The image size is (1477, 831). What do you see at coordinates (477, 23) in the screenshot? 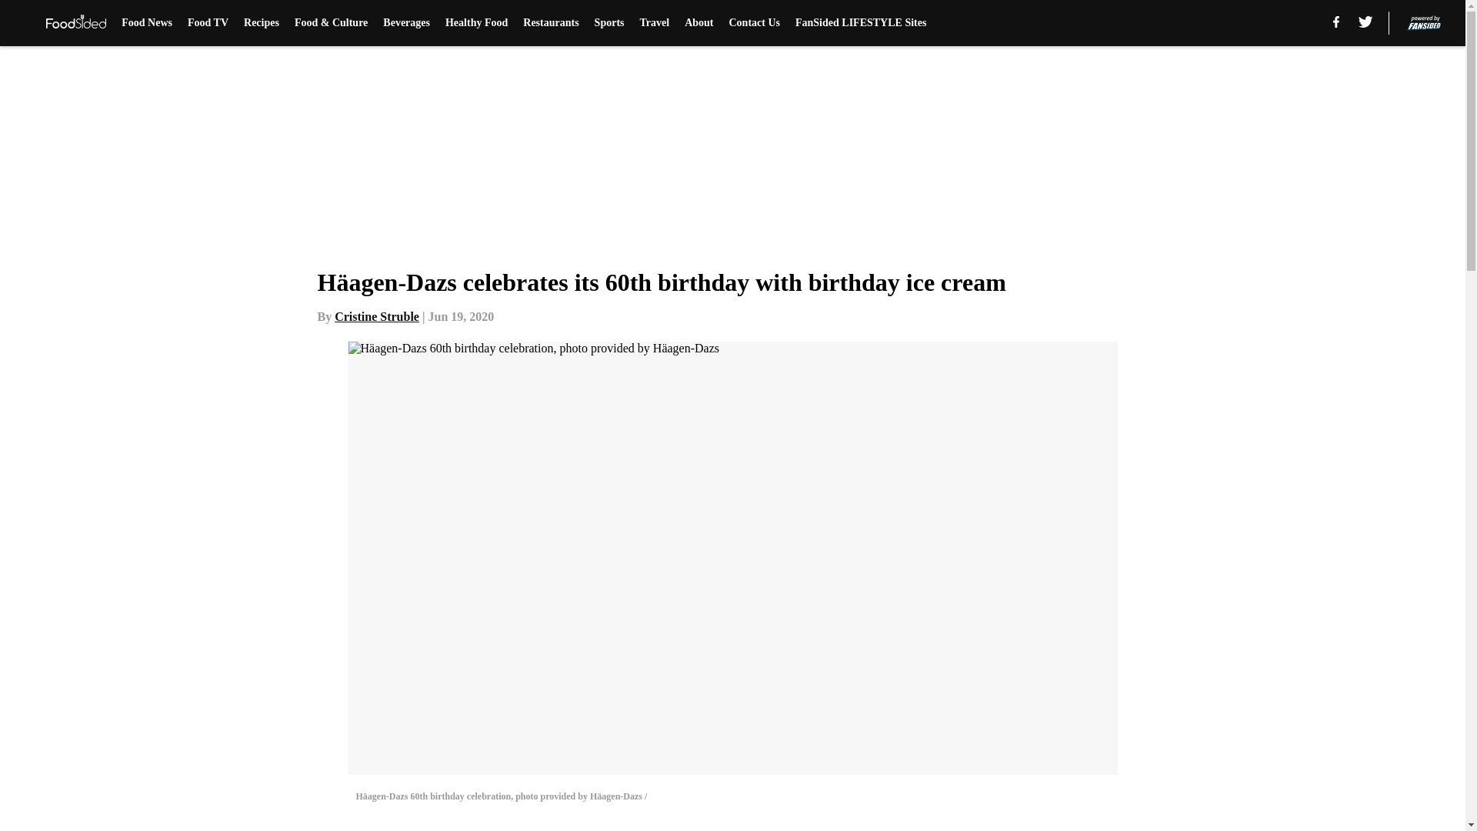
I see `Healthy Food` at bounding box center [477, 23].